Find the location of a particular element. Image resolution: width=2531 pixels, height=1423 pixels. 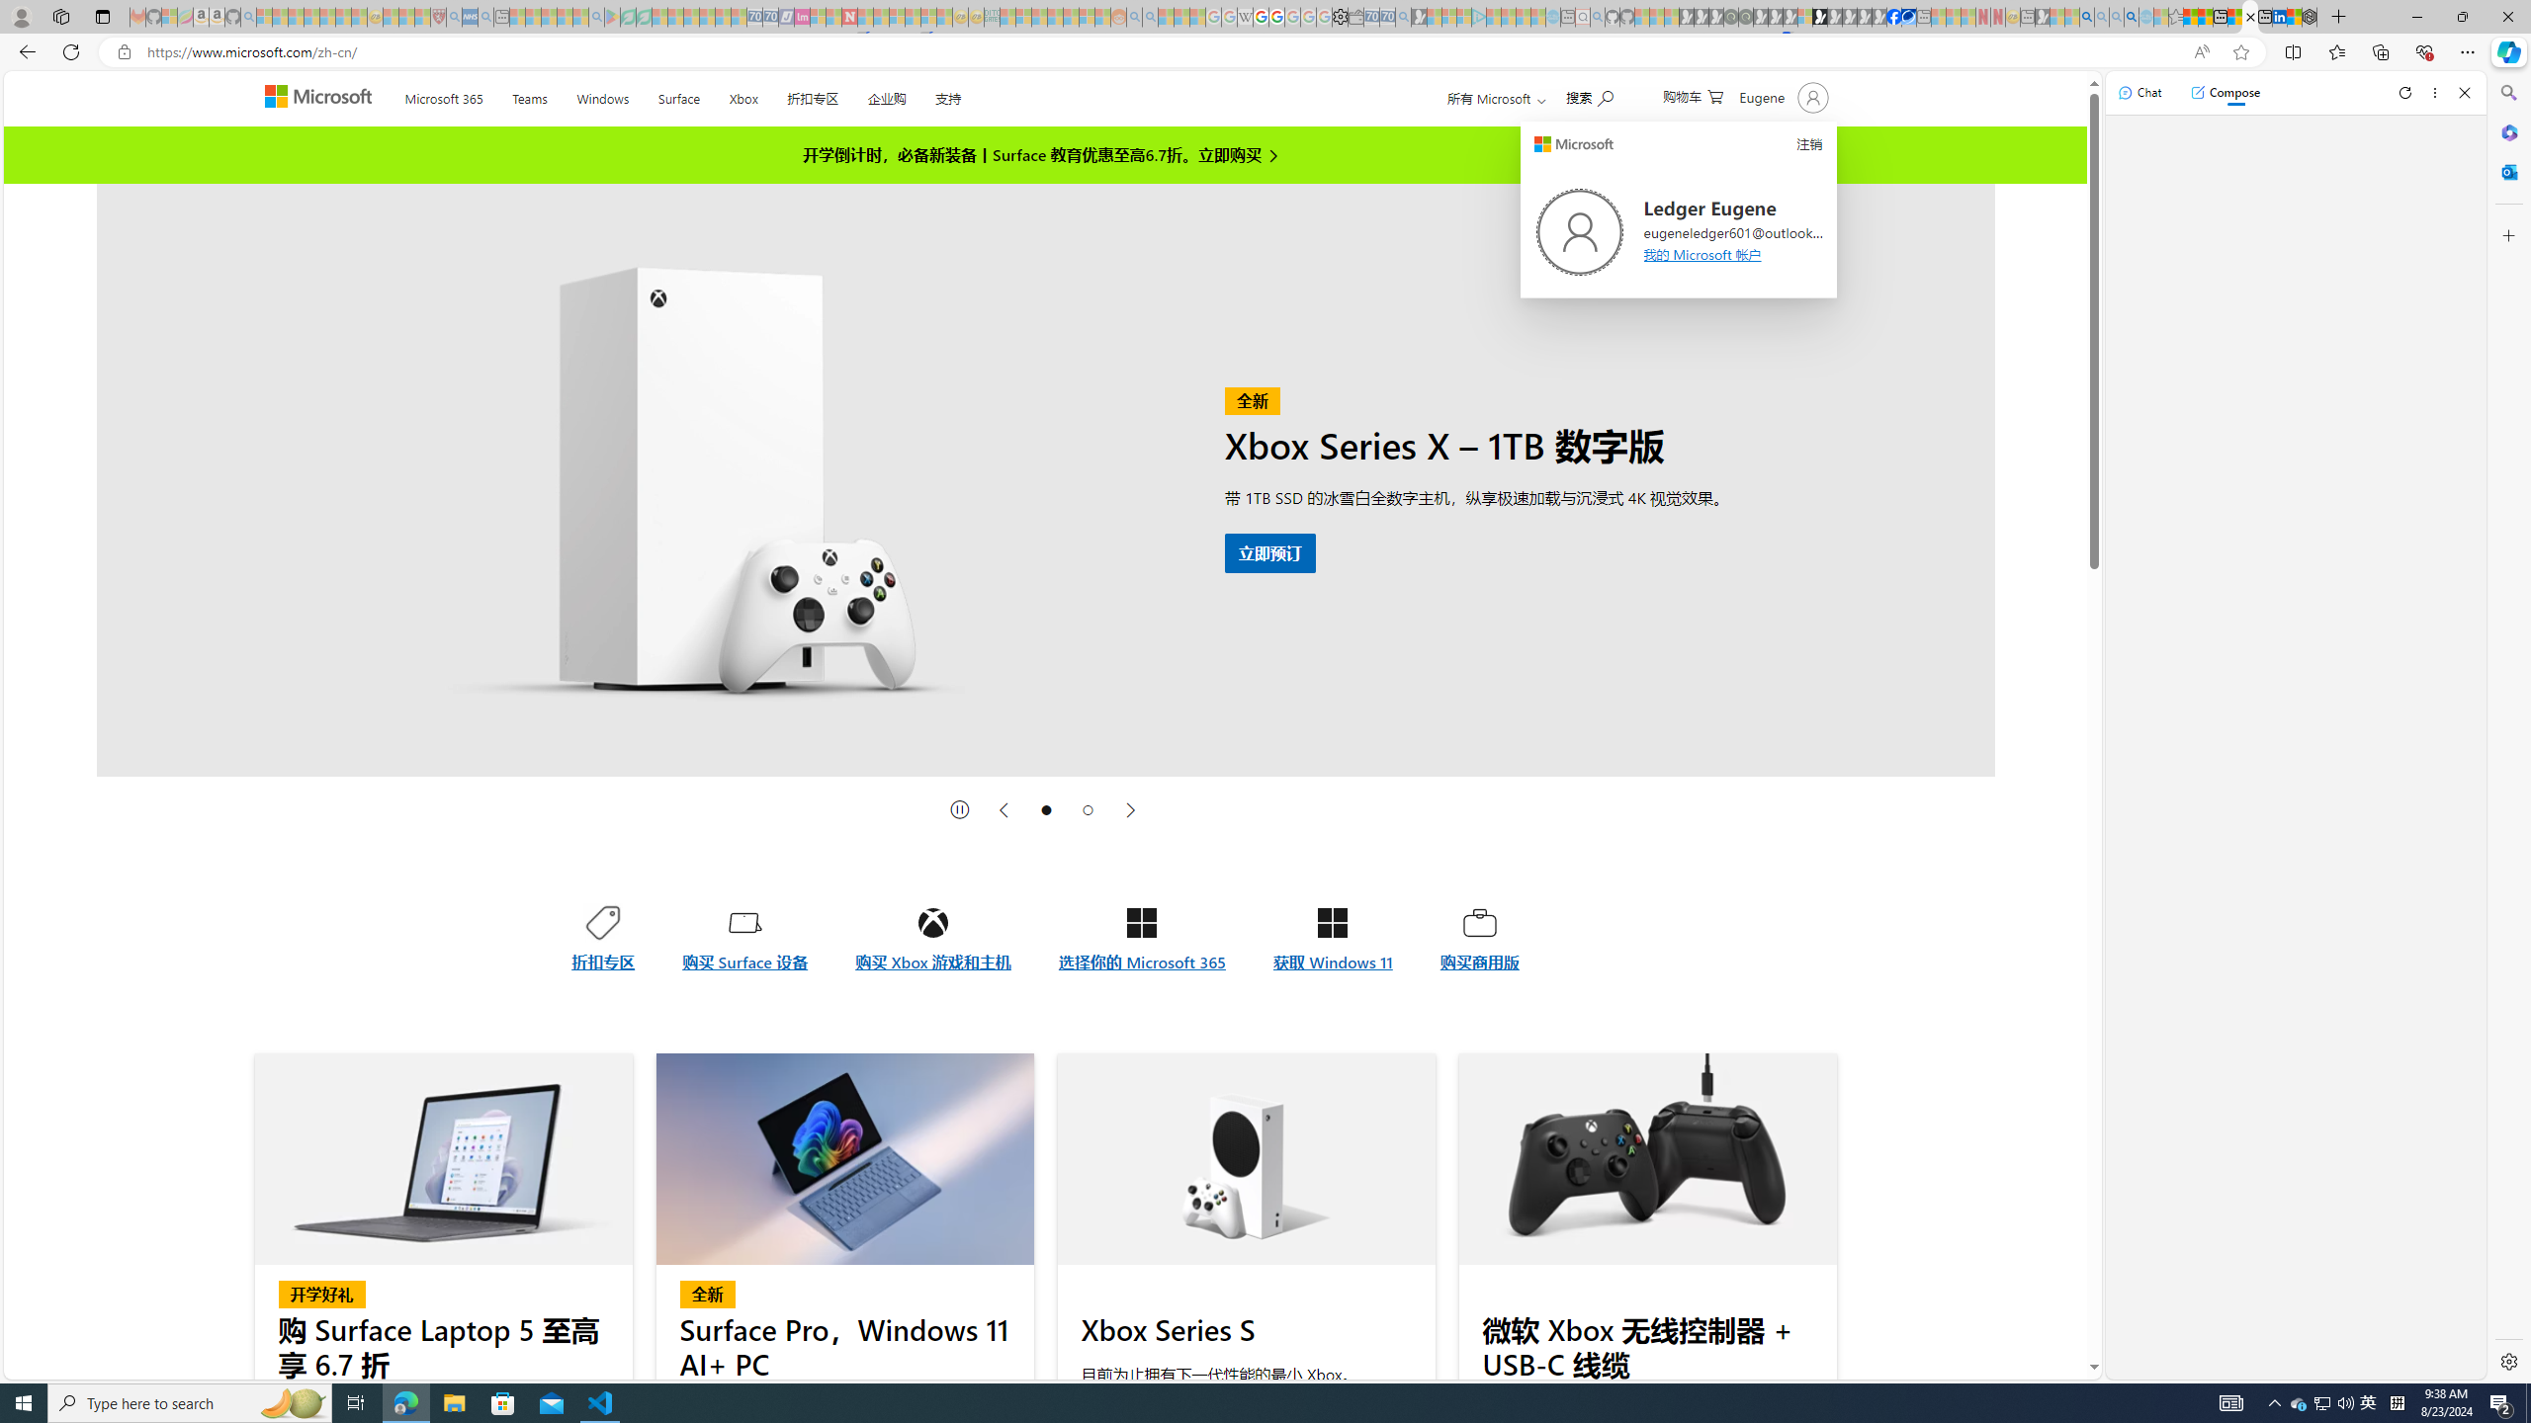

Settings is located at coordinates (1340, 17).